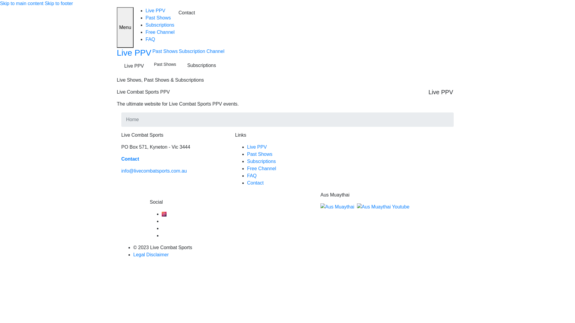 The width and height of the screenshot is (575, 323). What do you see at coordinates (150, 39) in the screenshot?
I see `FAQ` at bounding box center [150, 39].